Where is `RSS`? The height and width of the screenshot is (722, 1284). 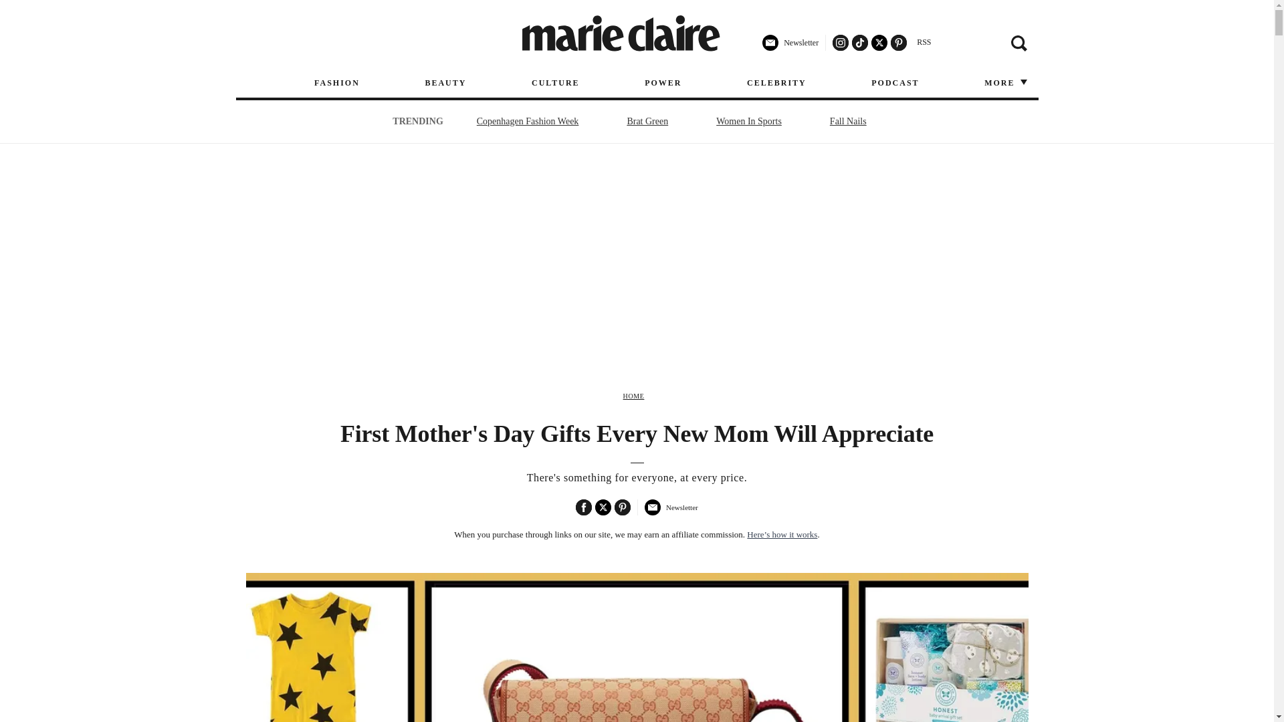
RSS is located at coordinates (924, 42).